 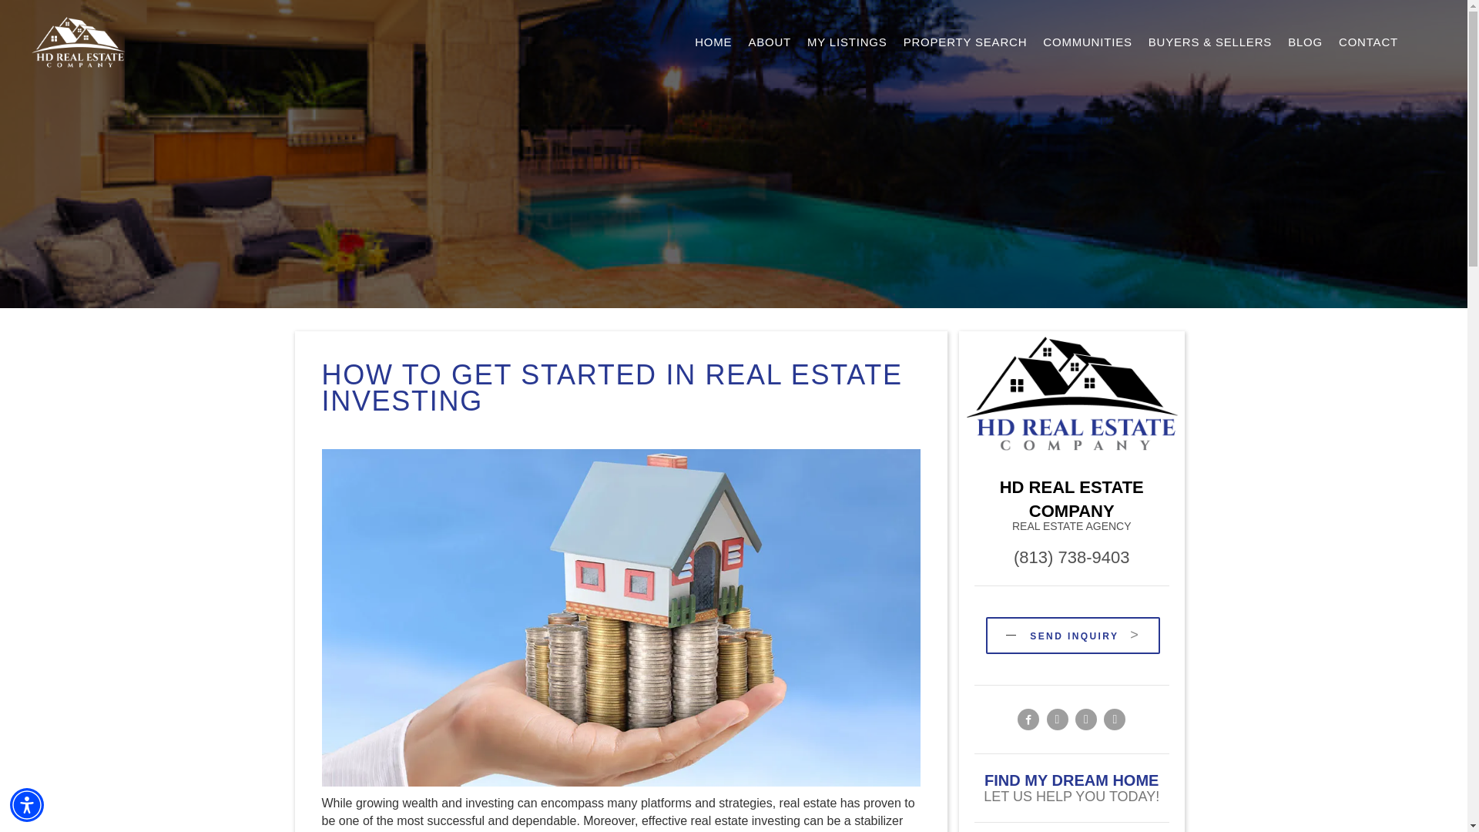 What do you see at coordinates (27, 804) in the screenshot?
I see `Accessibility Menu` at bounding box center [27, 804].